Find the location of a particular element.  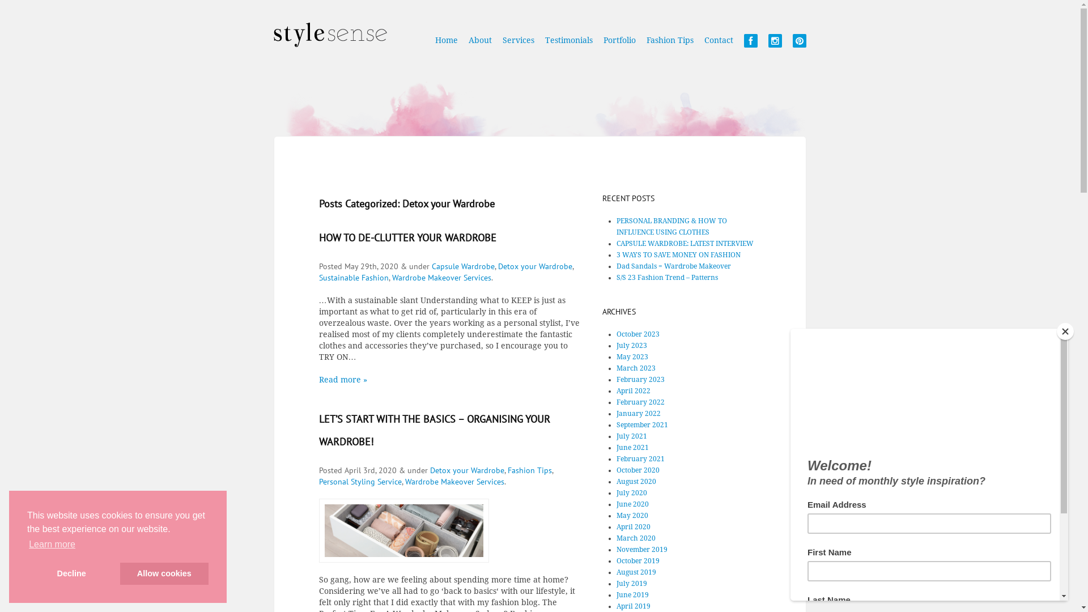

July 2020 is located at coordinates (632, 493).